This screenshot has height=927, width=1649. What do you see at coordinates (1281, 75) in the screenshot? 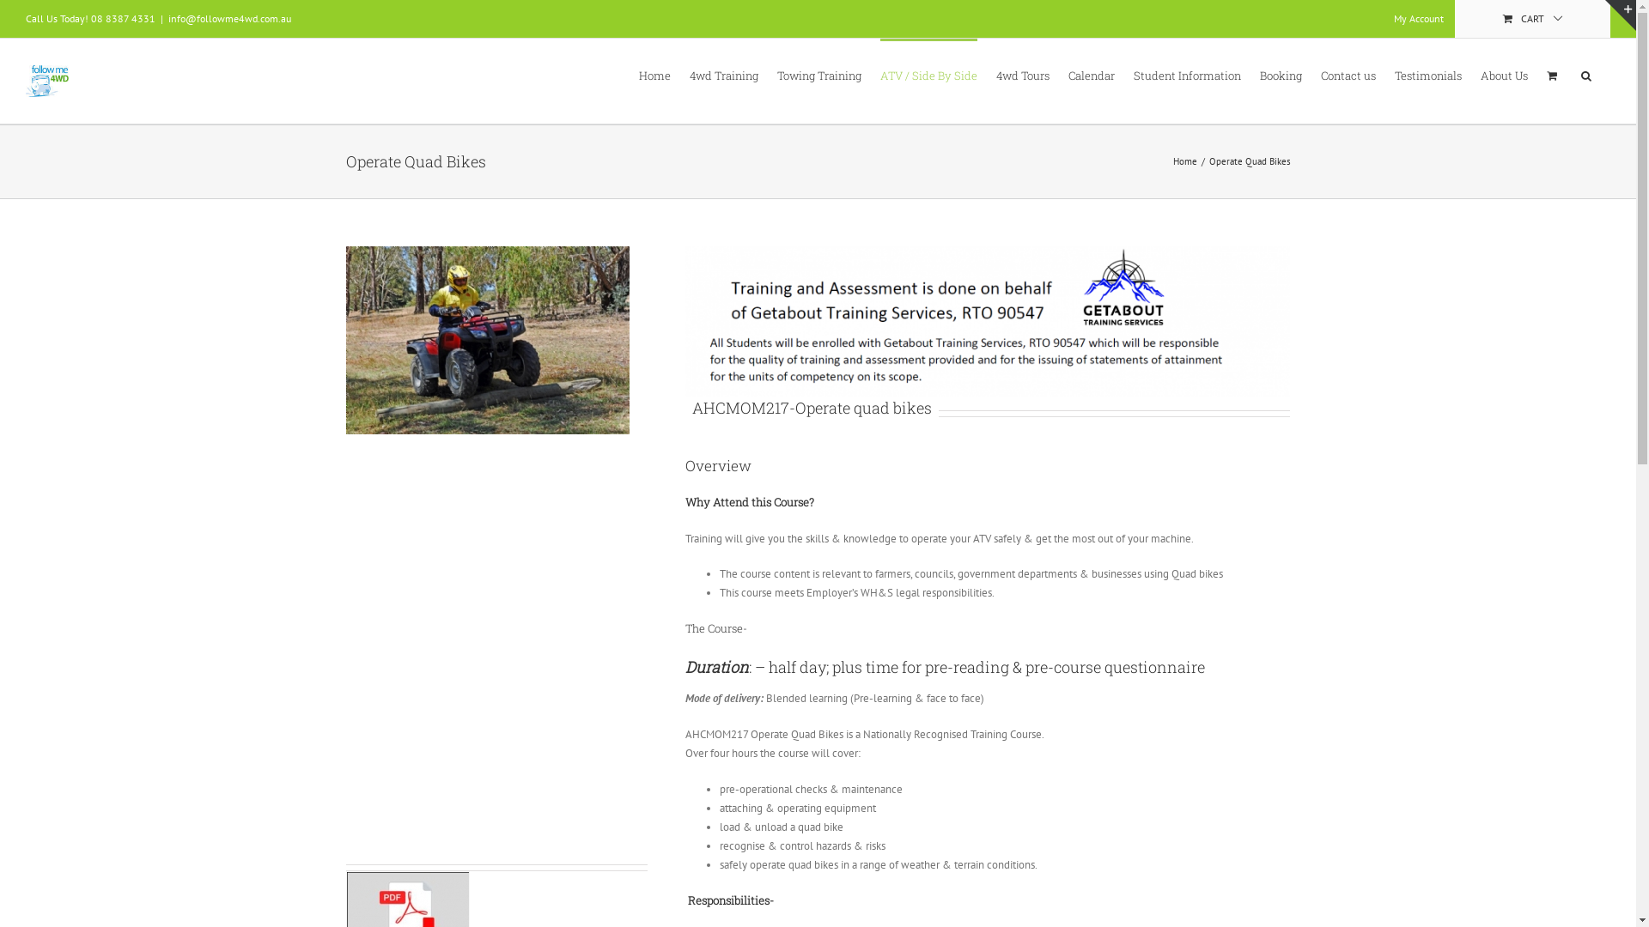
I see `Booking` at bounding box center [1281, 75].